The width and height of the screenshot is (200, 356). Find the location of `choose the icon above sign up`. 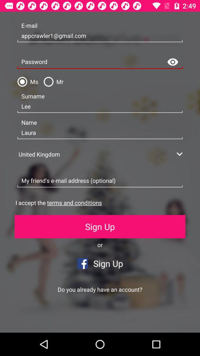

choose the icon above sign up is located at coordinates (59, 202).